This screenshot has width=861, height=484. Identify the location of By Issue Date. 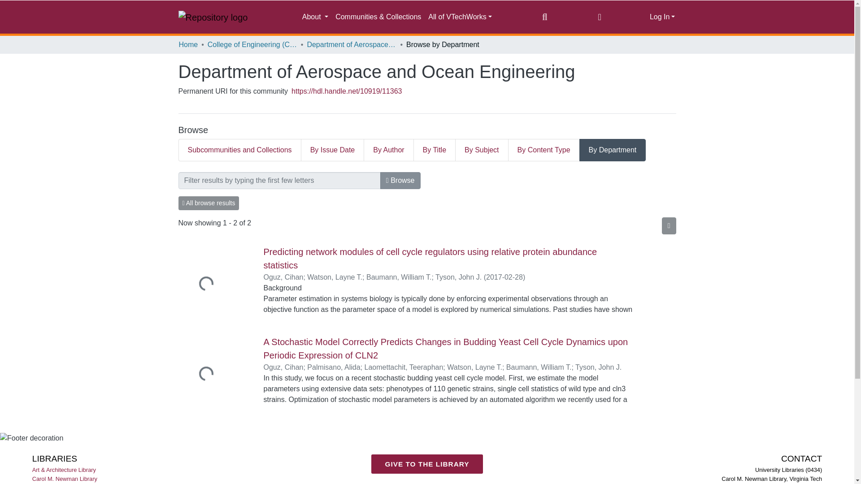
(333, 150).